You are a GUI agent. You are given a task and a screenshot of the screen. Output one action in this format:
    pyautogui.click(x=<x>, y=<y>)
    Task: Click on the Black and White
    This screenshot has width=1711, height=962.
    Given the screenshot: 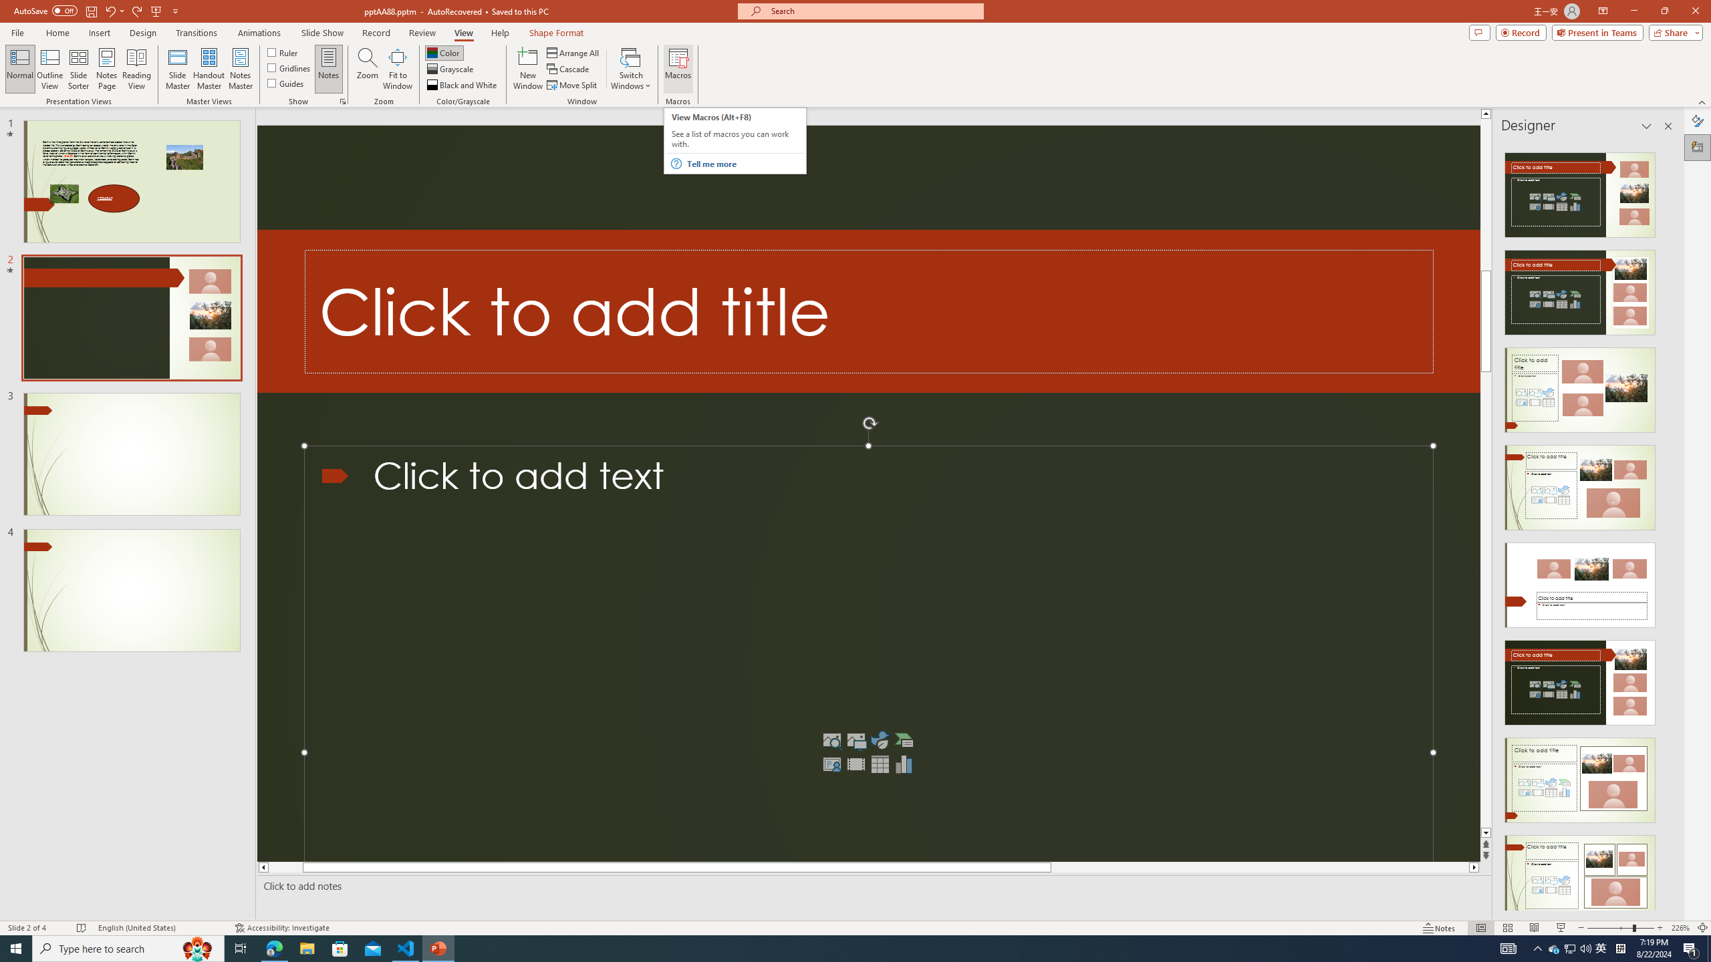 What is the action you would take?
    pyautogui.click(x=463, y=86)
    